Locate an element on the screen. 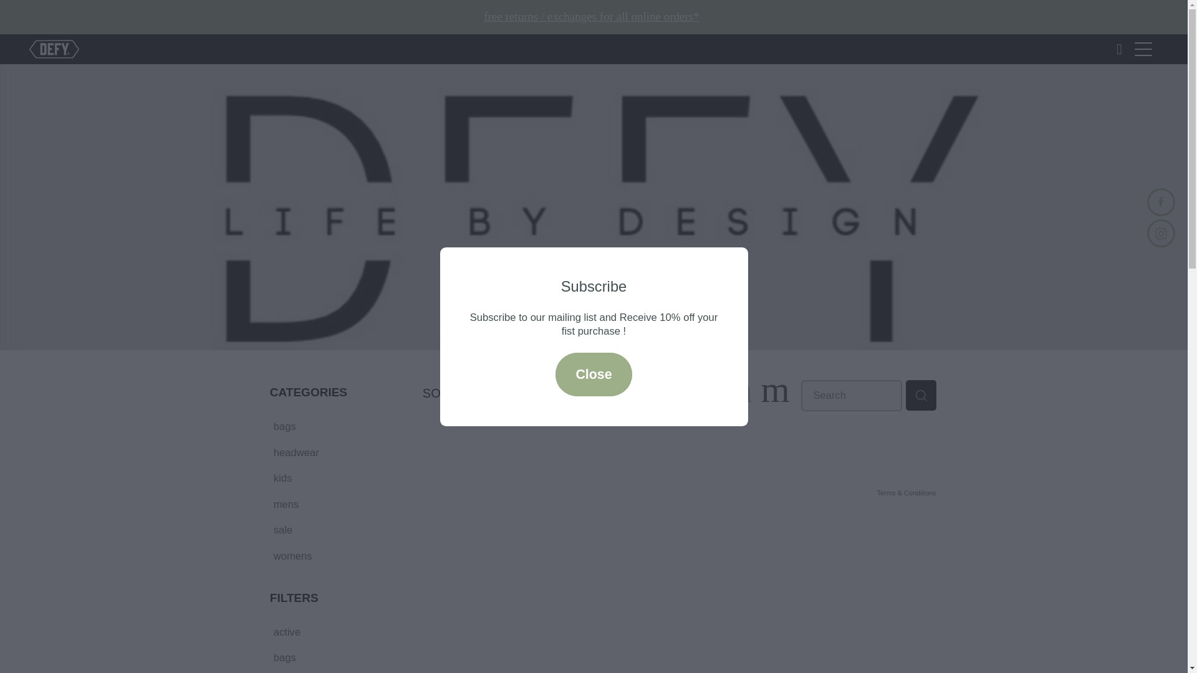 Image resolution: width=1197 pixels, height=673 pixels. sale is located at coordinates (339, 529).